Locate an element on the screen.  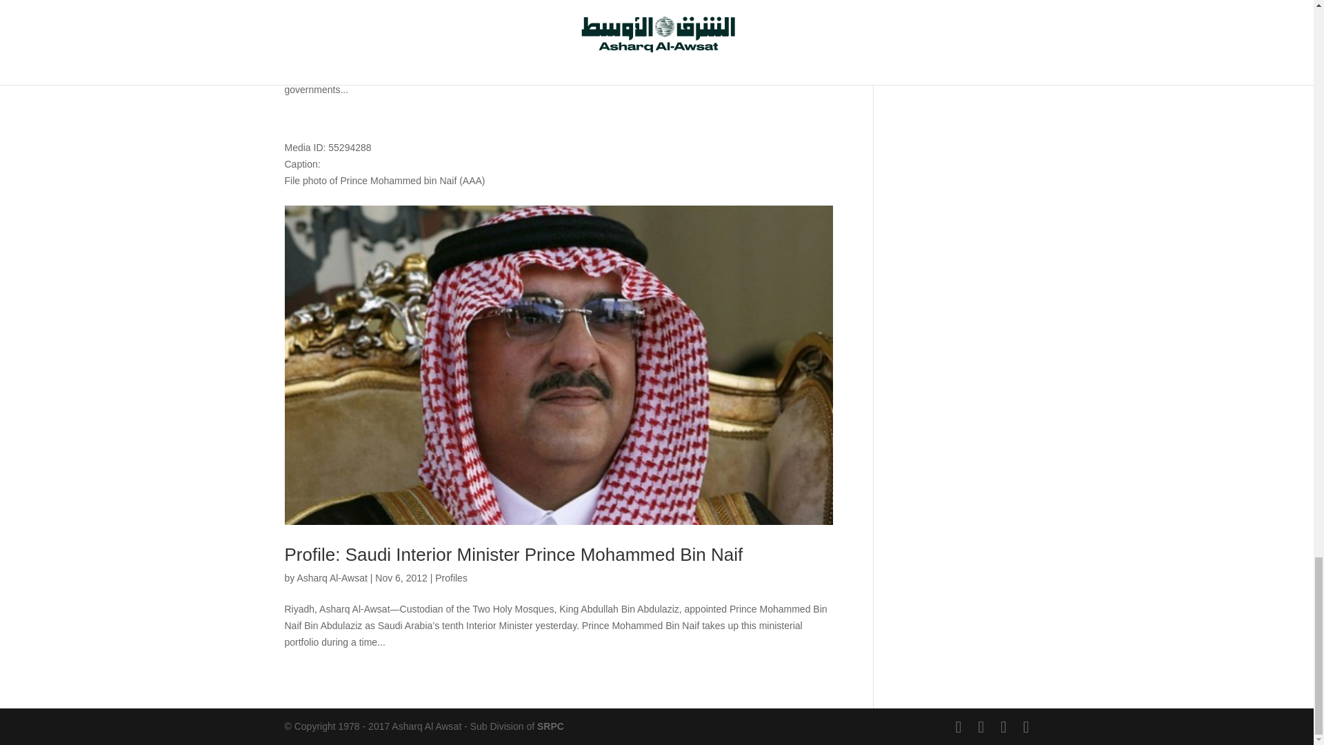
Asharq Al-Awsat is located at coordinates (331, 578).